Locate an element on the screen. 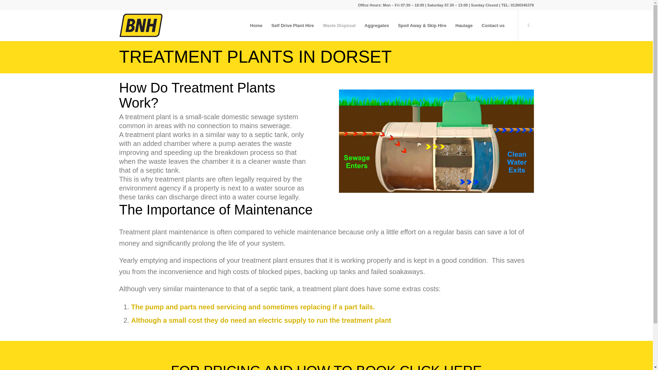  01300345378 is located at coordinates (522, 5).